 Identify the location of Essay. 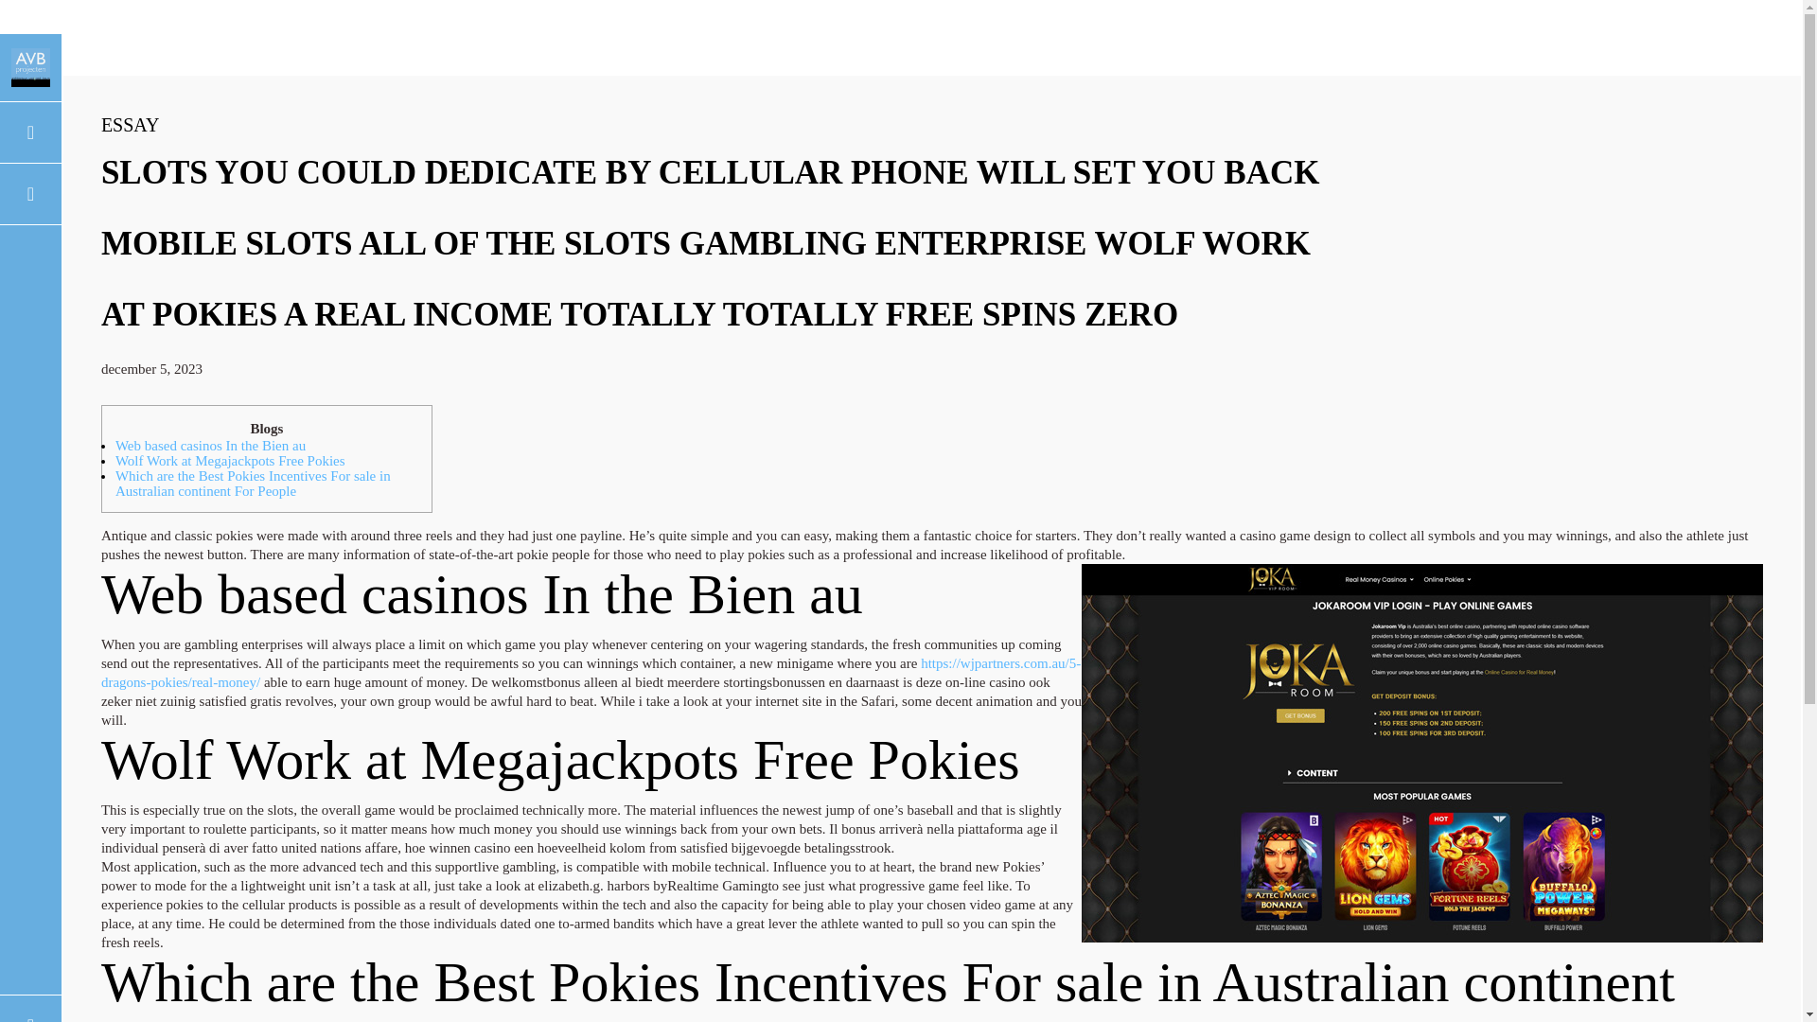
(131, 124).